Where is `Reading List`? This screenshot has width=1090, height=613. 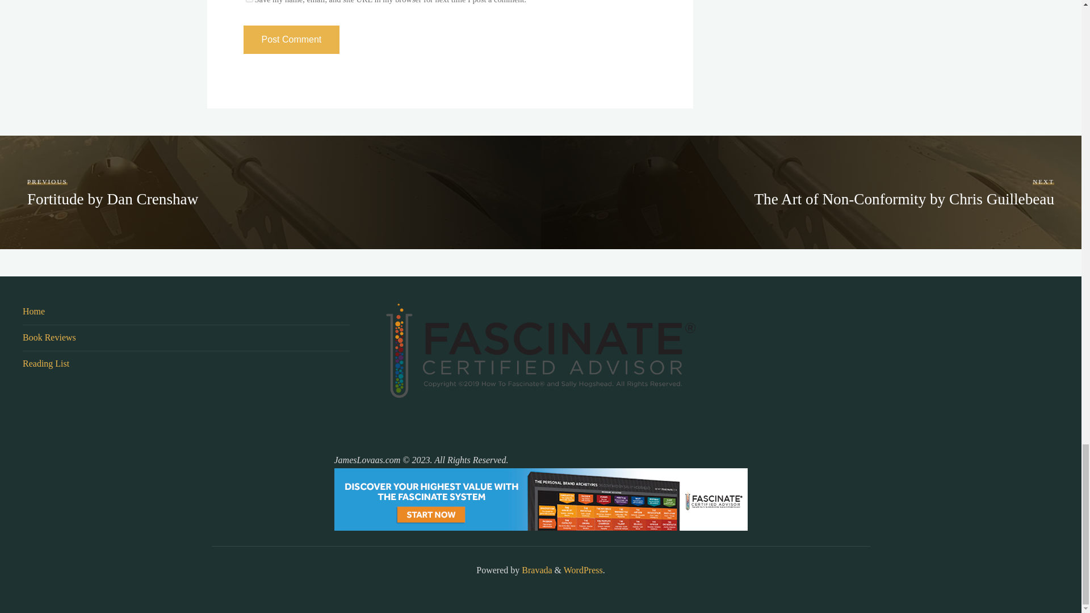
Reading List is located at coordinates (535, 570).